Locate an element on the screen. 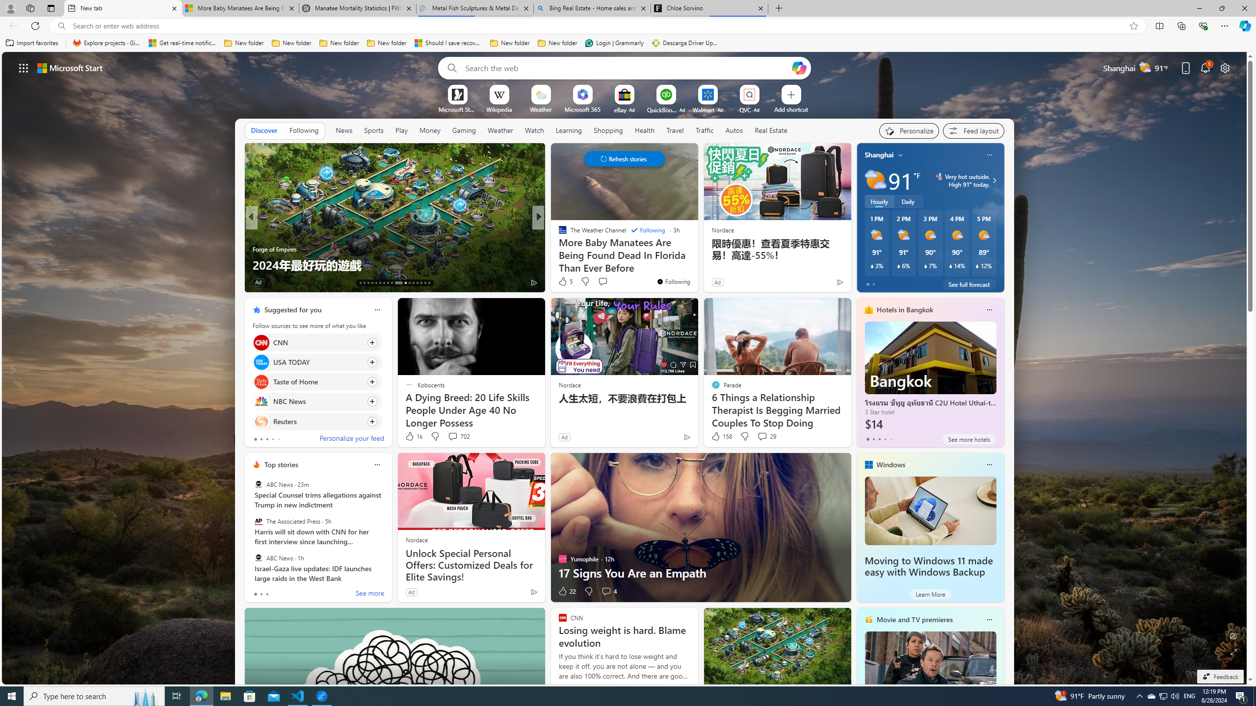 The image size is (1256, 706). View comments 6 Comment is located at coordinates (609, 282).